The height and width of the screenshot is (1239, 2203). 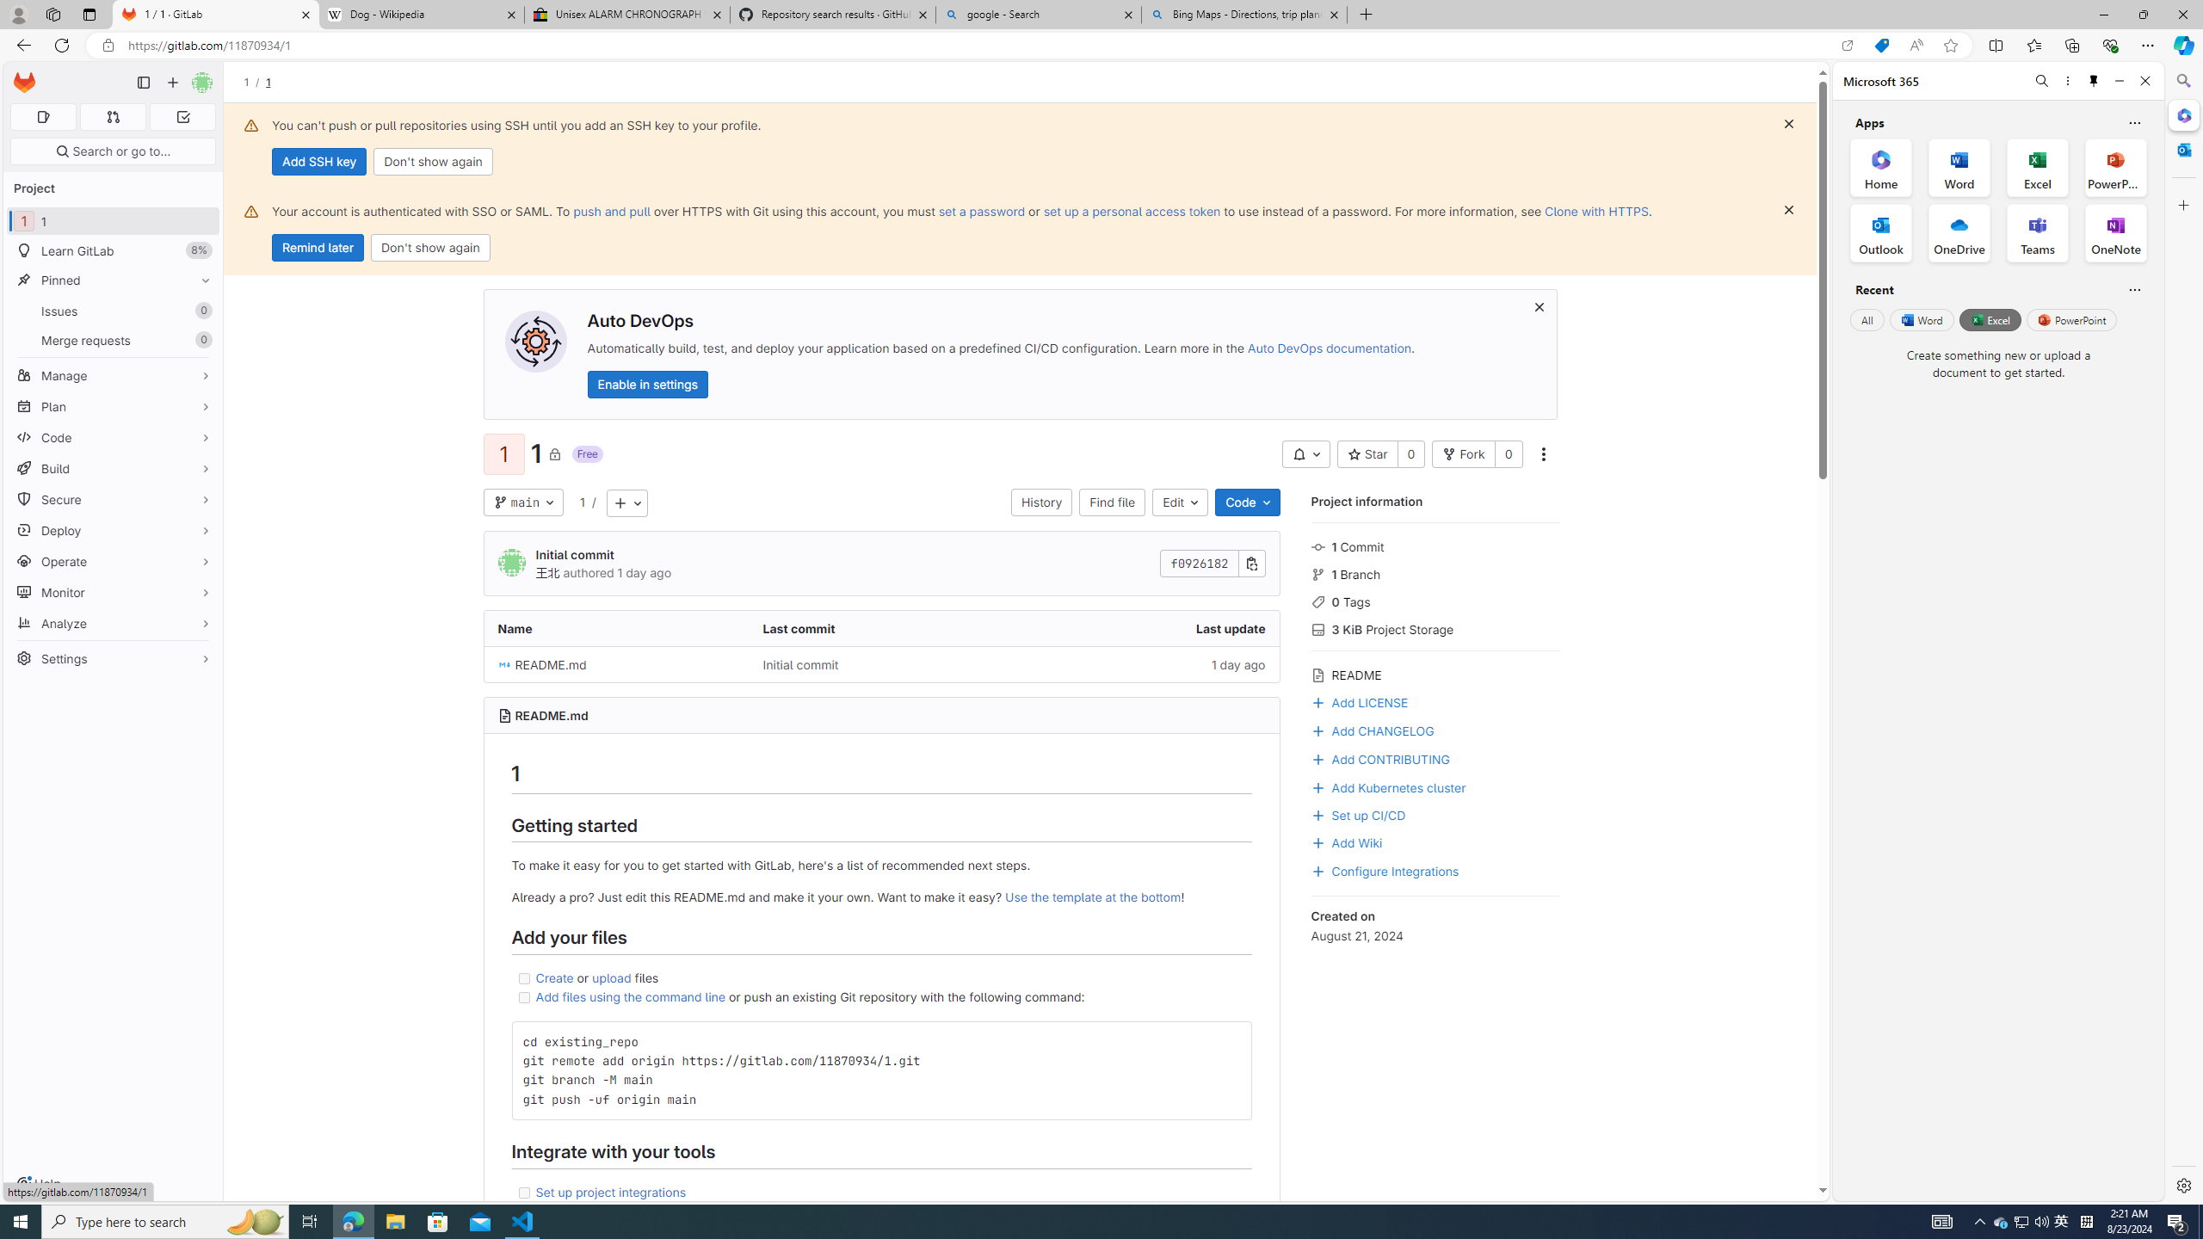 I want to click on Last commit, so click(x=882, y=628).